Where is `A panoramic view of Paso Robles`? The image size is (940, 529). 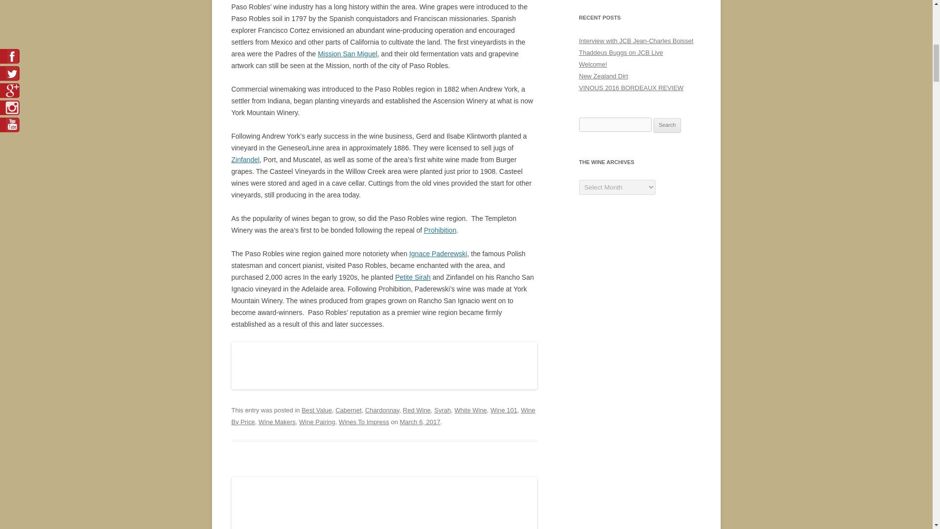
A panoramic view of Paso Robles is located at coordinates (384, 387).